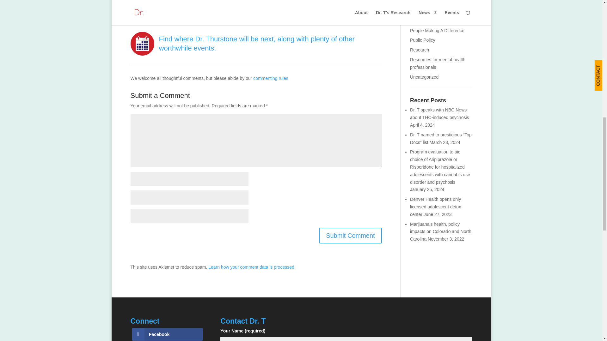 This screenshot has height=341, width=607. Describe the element at coordinates (251, 267) in the screenshot. I see `Learn how your comment data is processed` at that location.